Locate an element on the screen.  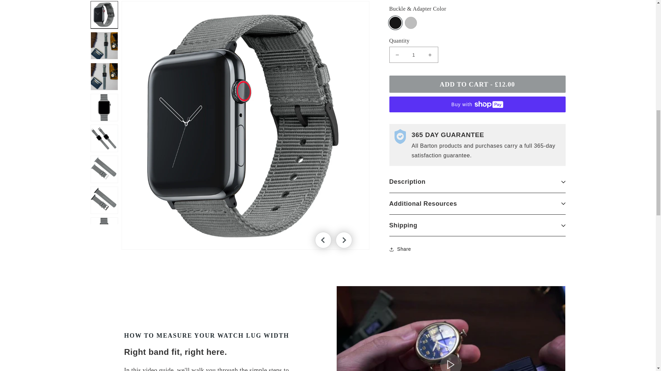
1 is located at coordinates (413, 50).